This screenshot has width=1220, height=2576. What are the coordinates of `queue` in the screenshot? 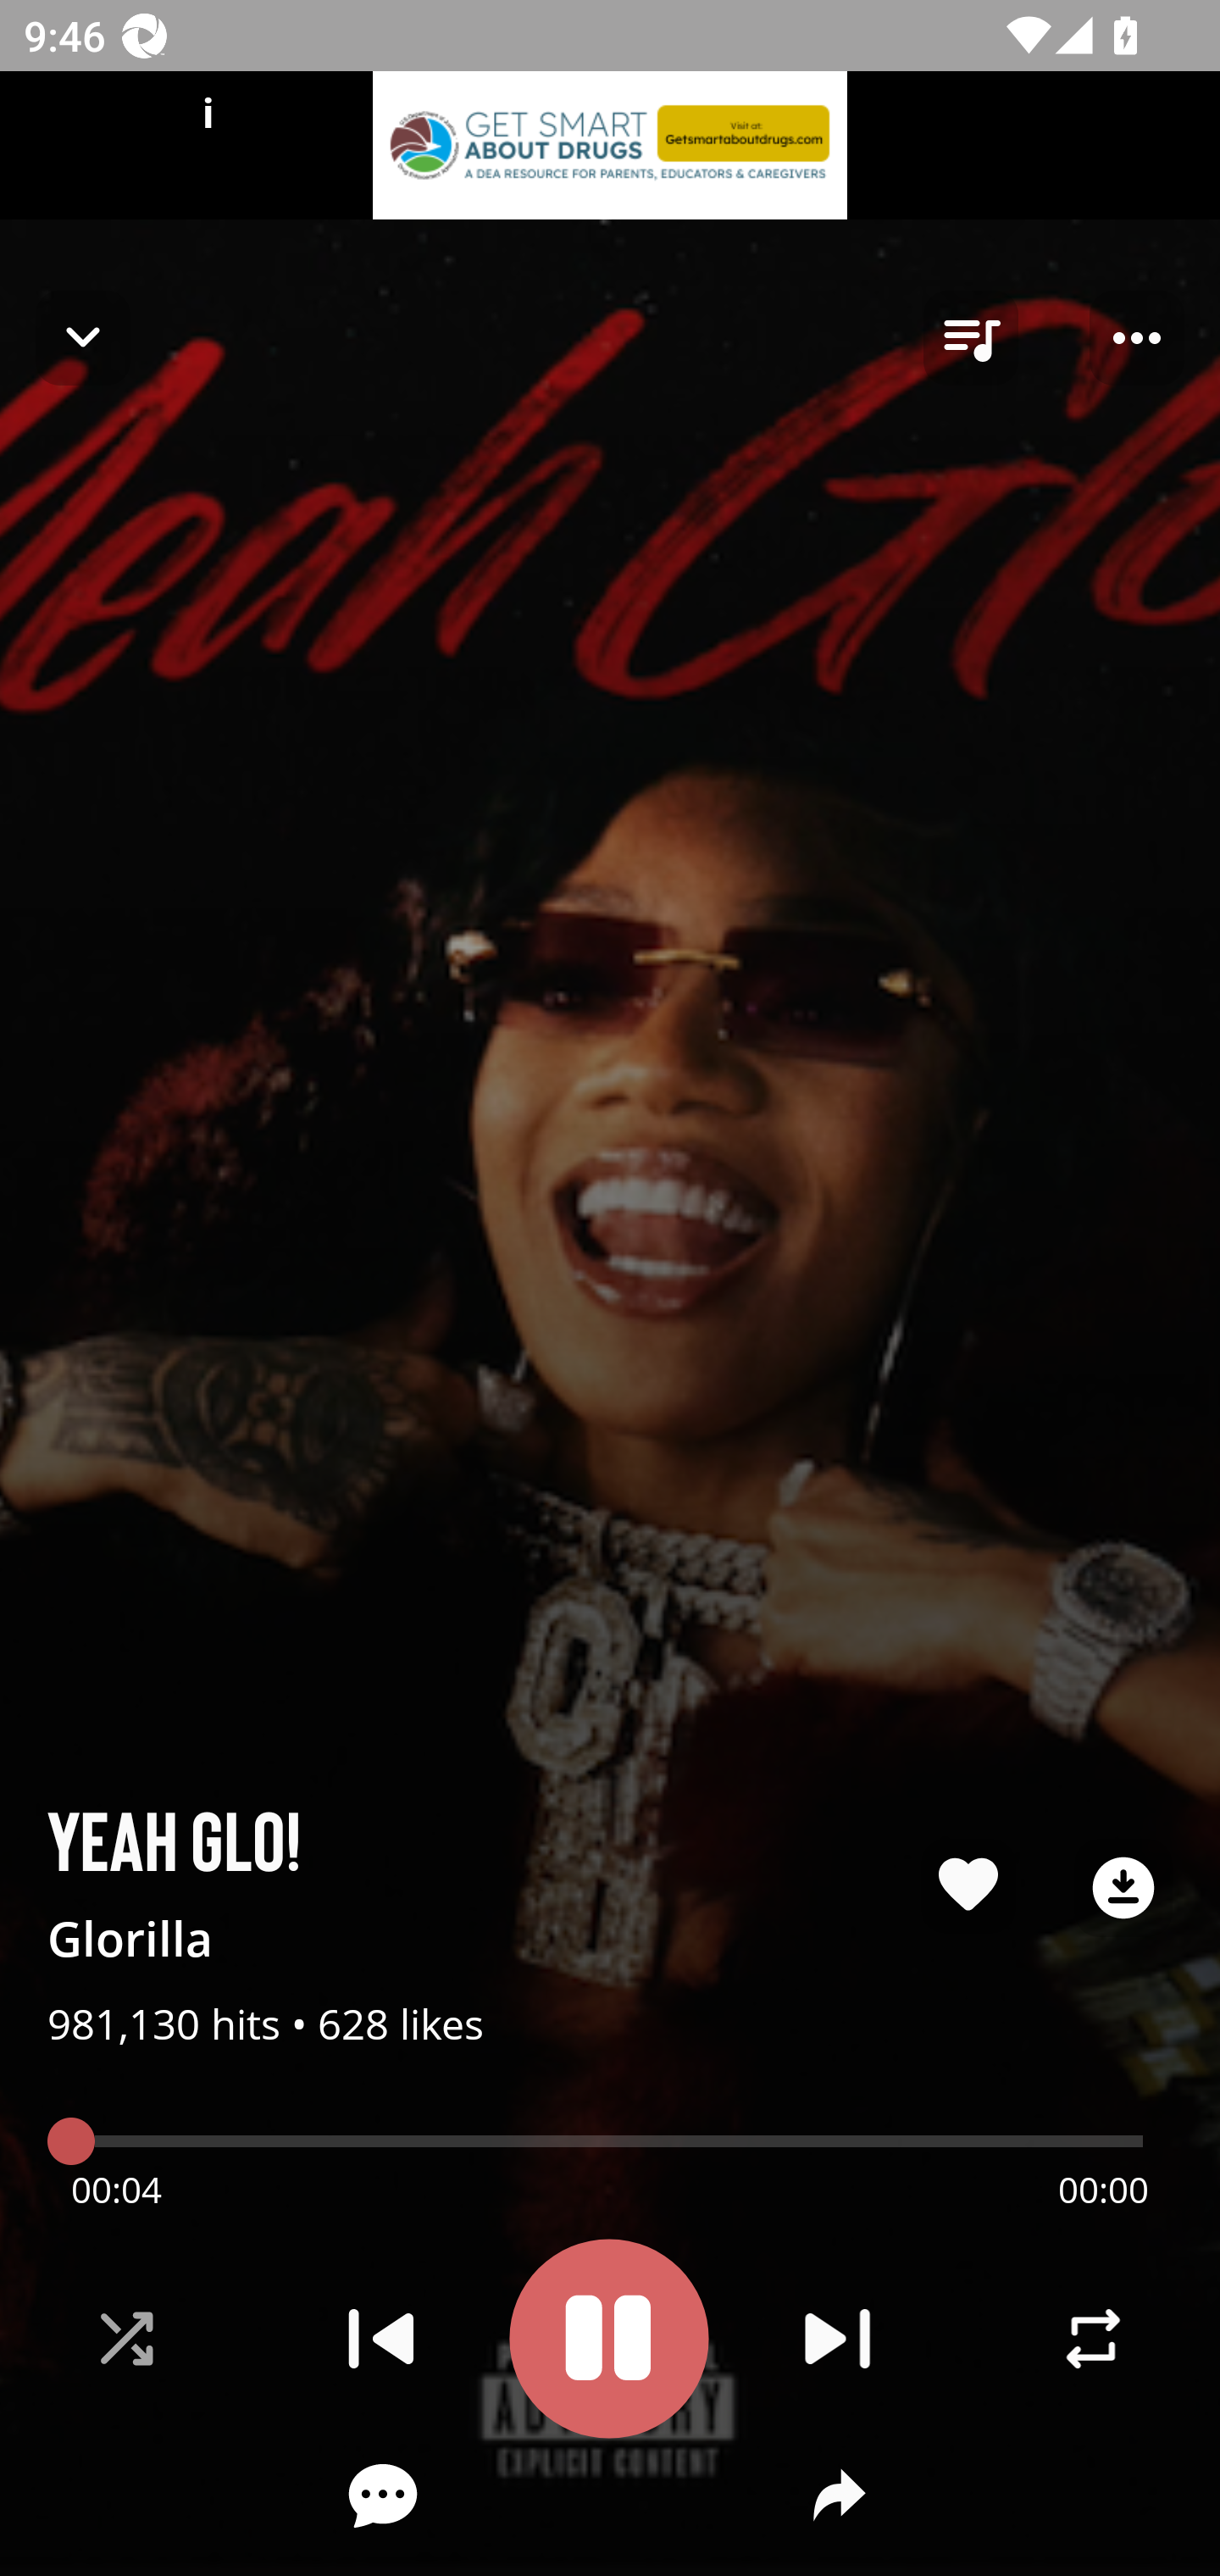 It's located at (971, 339).